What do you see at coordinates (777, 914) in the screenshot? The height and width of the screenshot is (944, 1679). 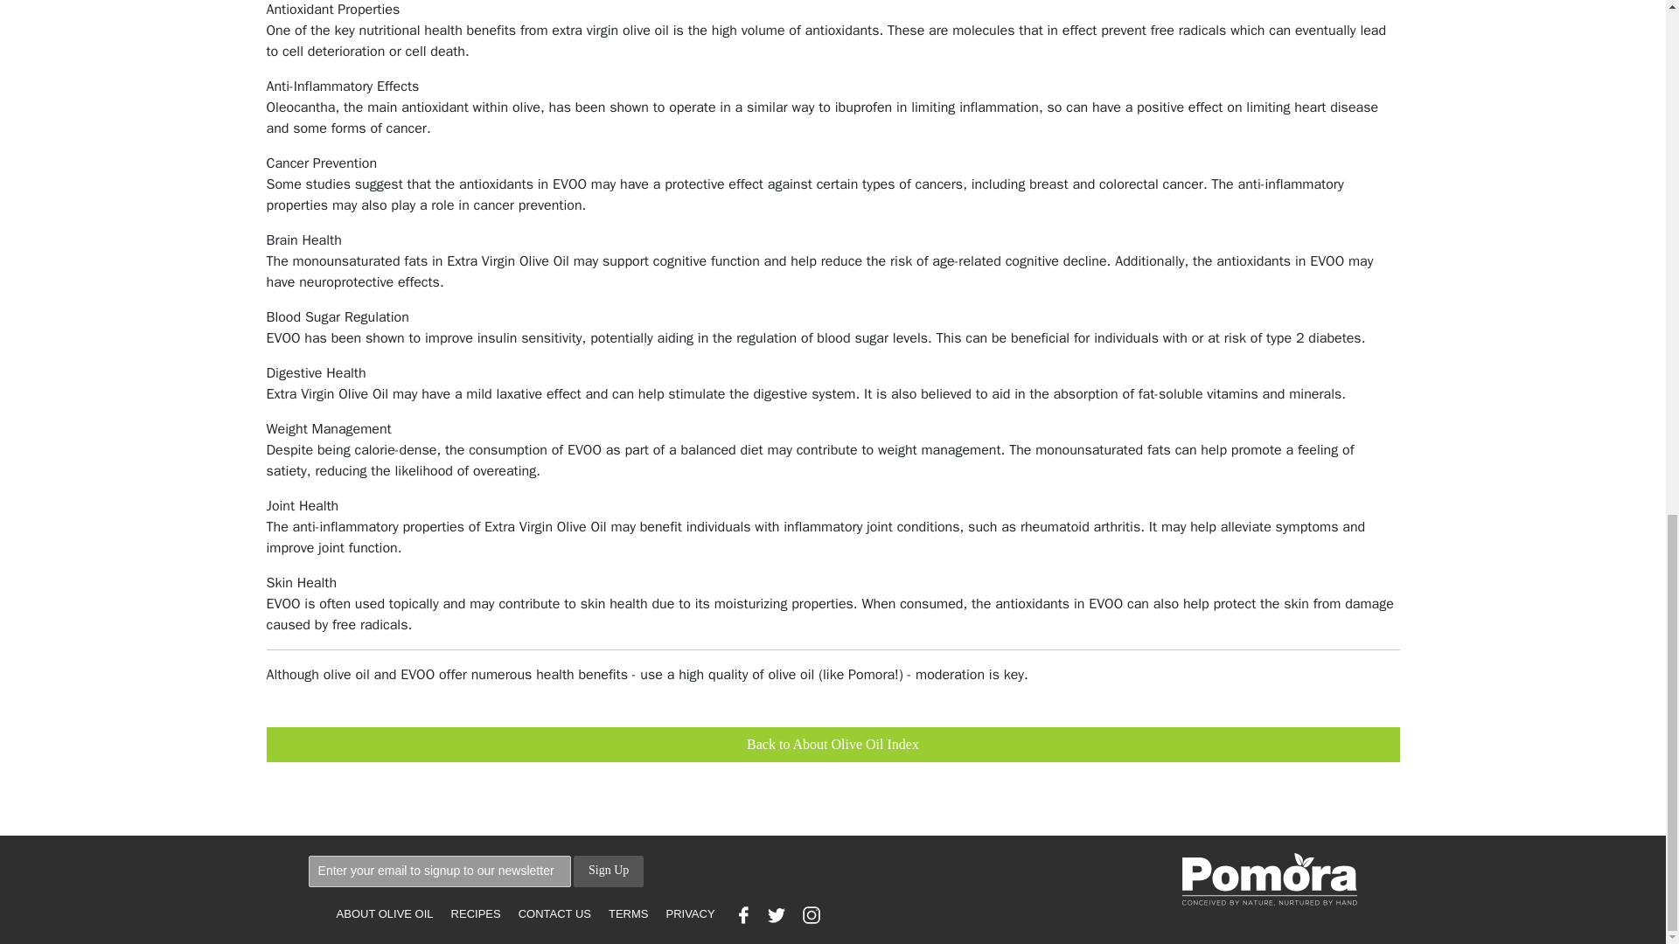 I see `Pomora Twitter` at bounding box center [777, 914].